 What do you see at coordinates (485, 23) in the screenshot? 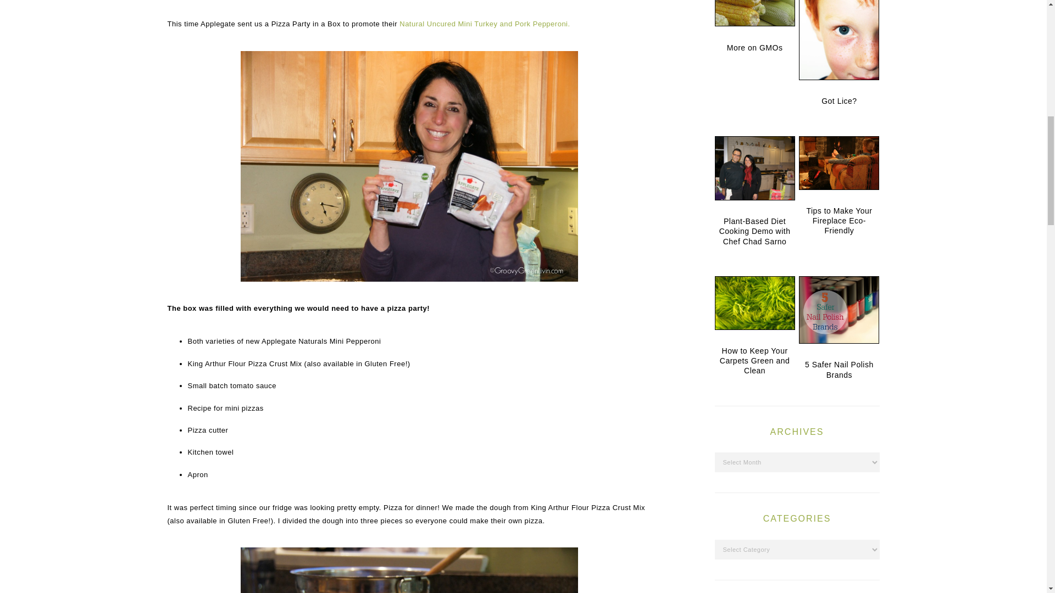
I see `Natural Uncured Mini Turkey and Pork Pepperoni.` at bounding box center [485, 23].